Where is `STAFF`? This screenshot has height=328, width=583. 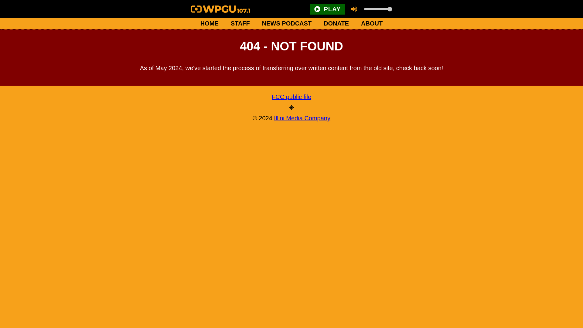
STAFF is located at coordinates (240, 24).